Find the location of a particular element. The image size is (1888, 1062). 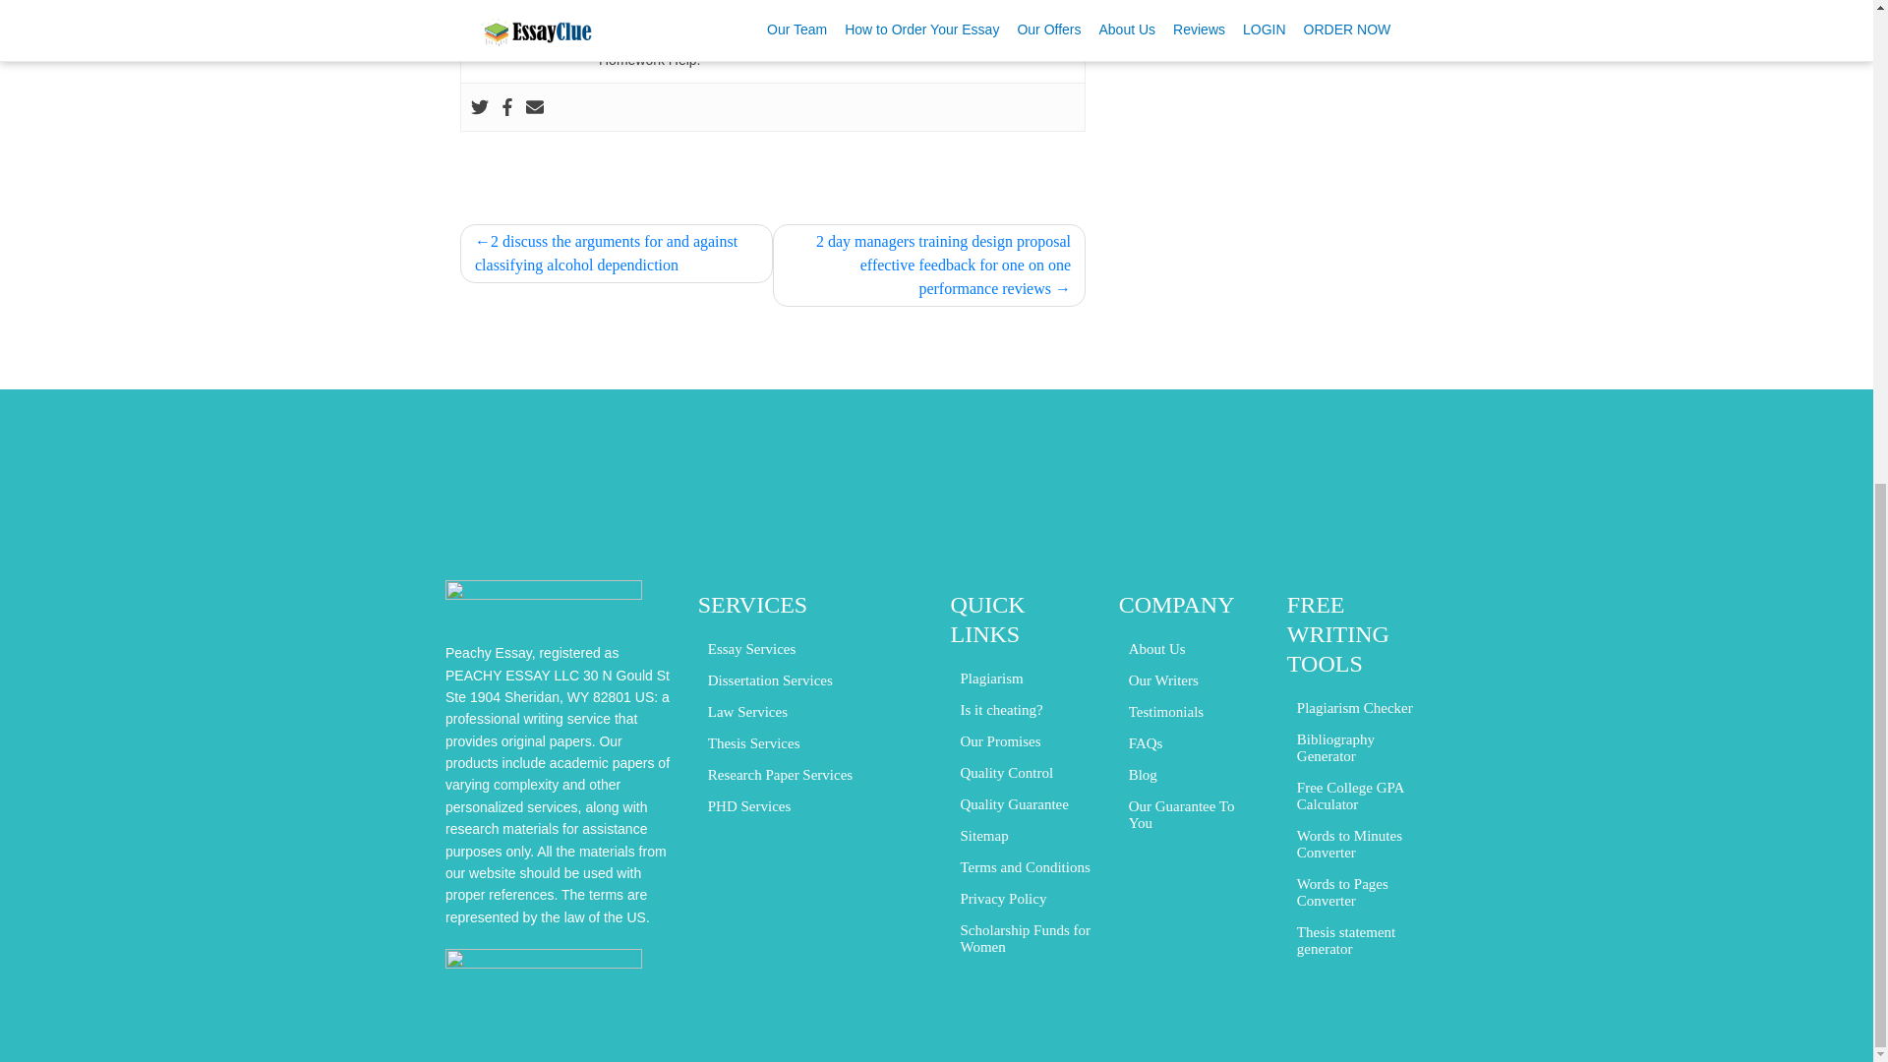

Is it cheating? is located at coordinates (1000, 710).